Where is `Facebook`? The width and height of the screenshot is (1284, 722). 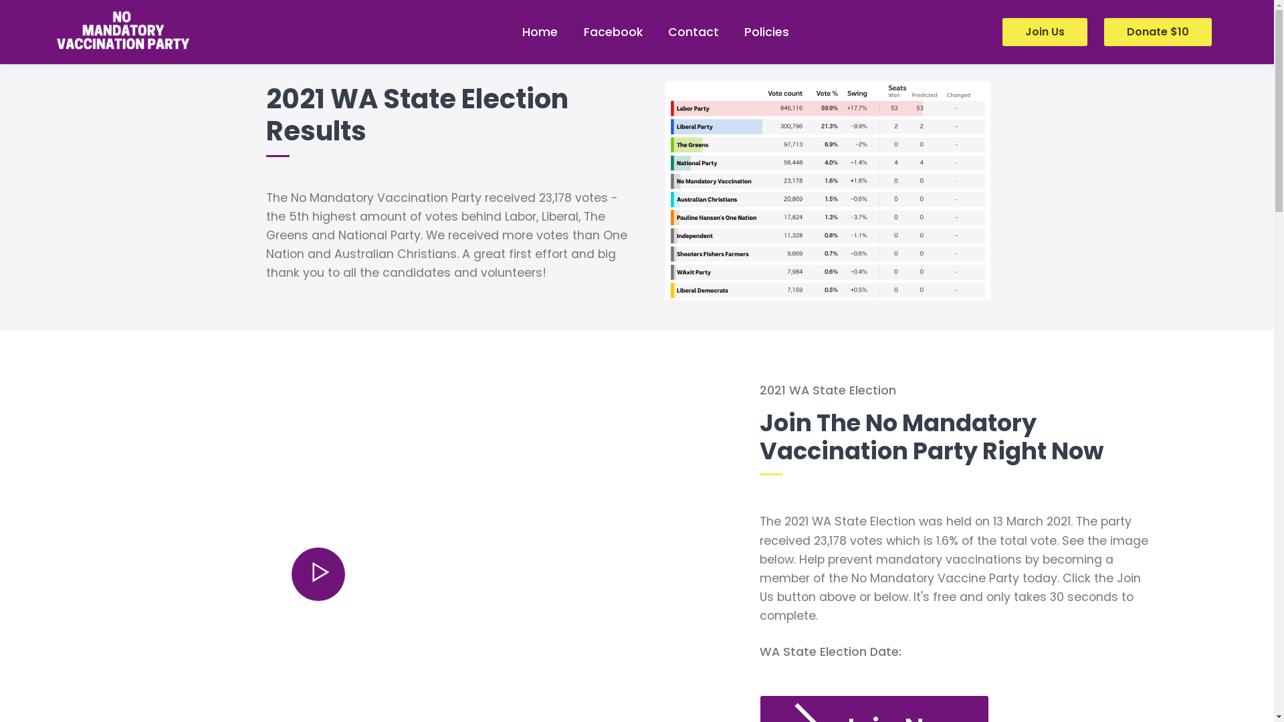
Facebook is located at coordinates (613, 32).